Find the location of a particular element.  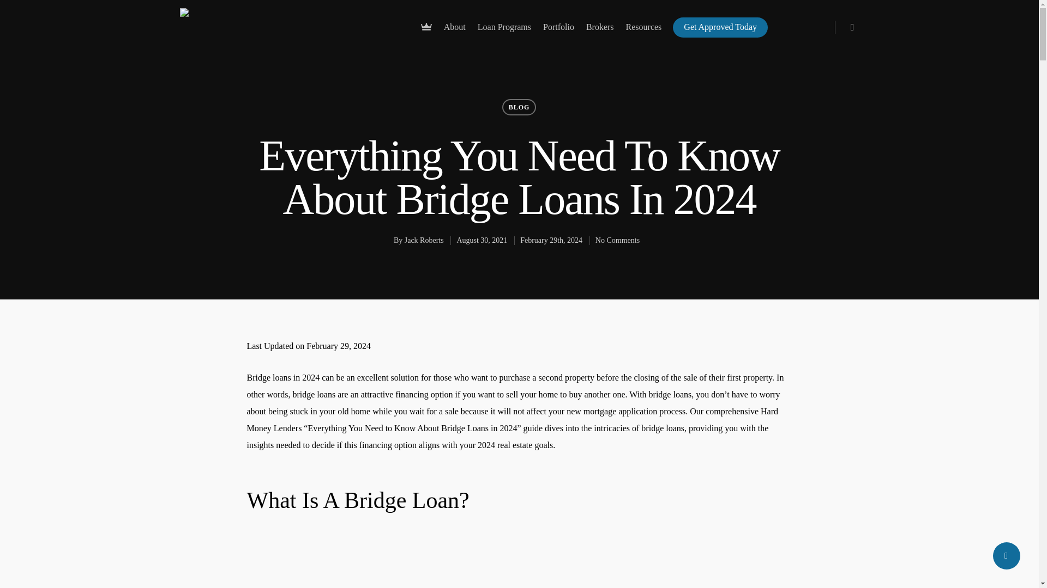

BLOG is located at coordinates (519, 107).